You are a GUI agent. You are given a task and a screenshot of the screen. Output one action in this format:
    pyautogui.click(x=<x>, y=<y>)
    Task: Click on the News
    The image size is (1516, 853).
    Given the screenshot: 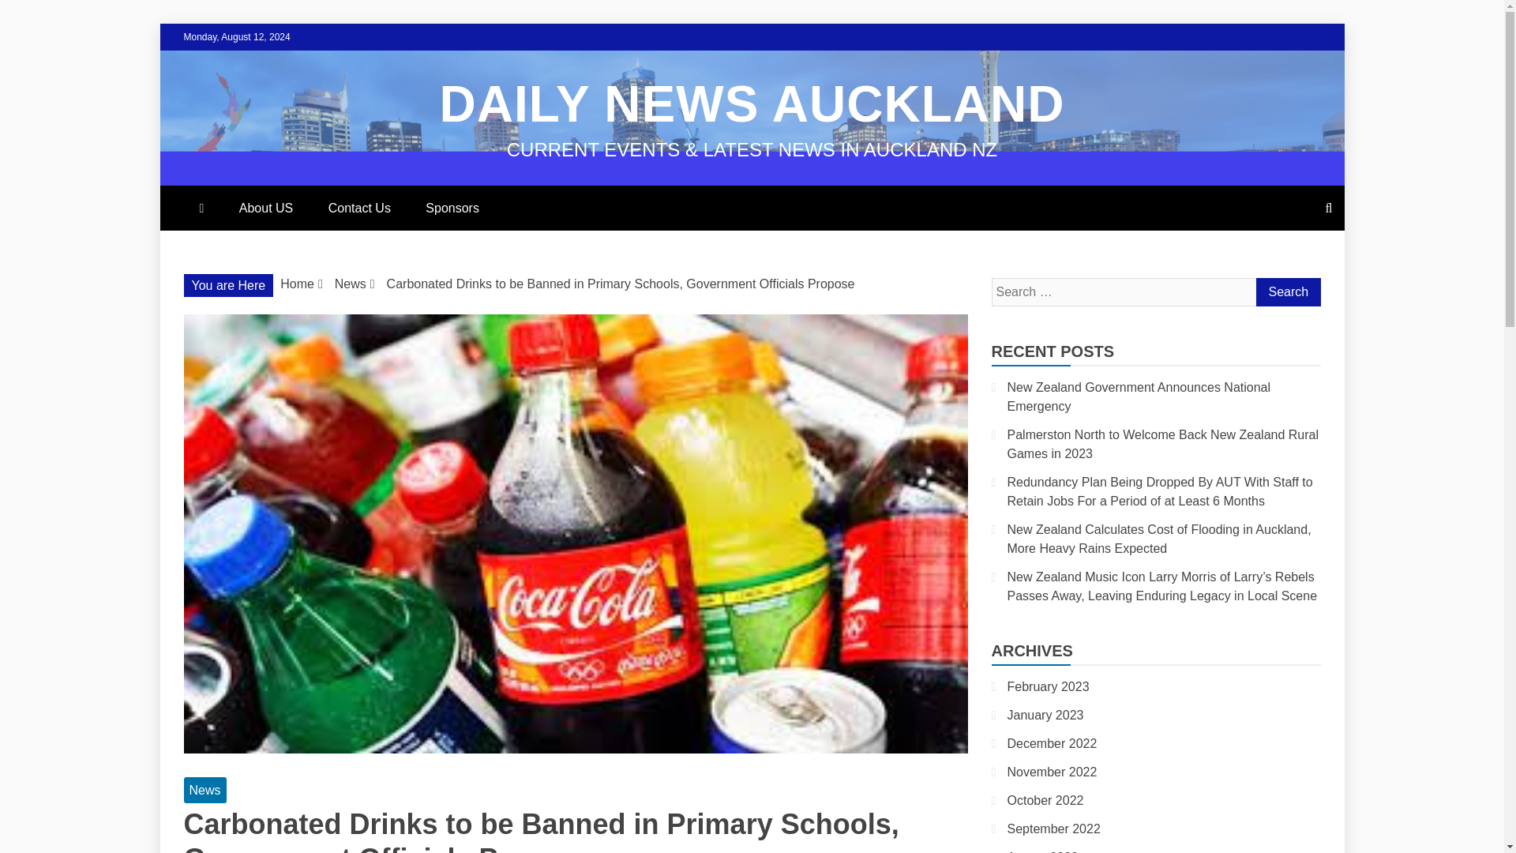 What is the action you would take?
    pyautogui.click(x=351, y=284)
    